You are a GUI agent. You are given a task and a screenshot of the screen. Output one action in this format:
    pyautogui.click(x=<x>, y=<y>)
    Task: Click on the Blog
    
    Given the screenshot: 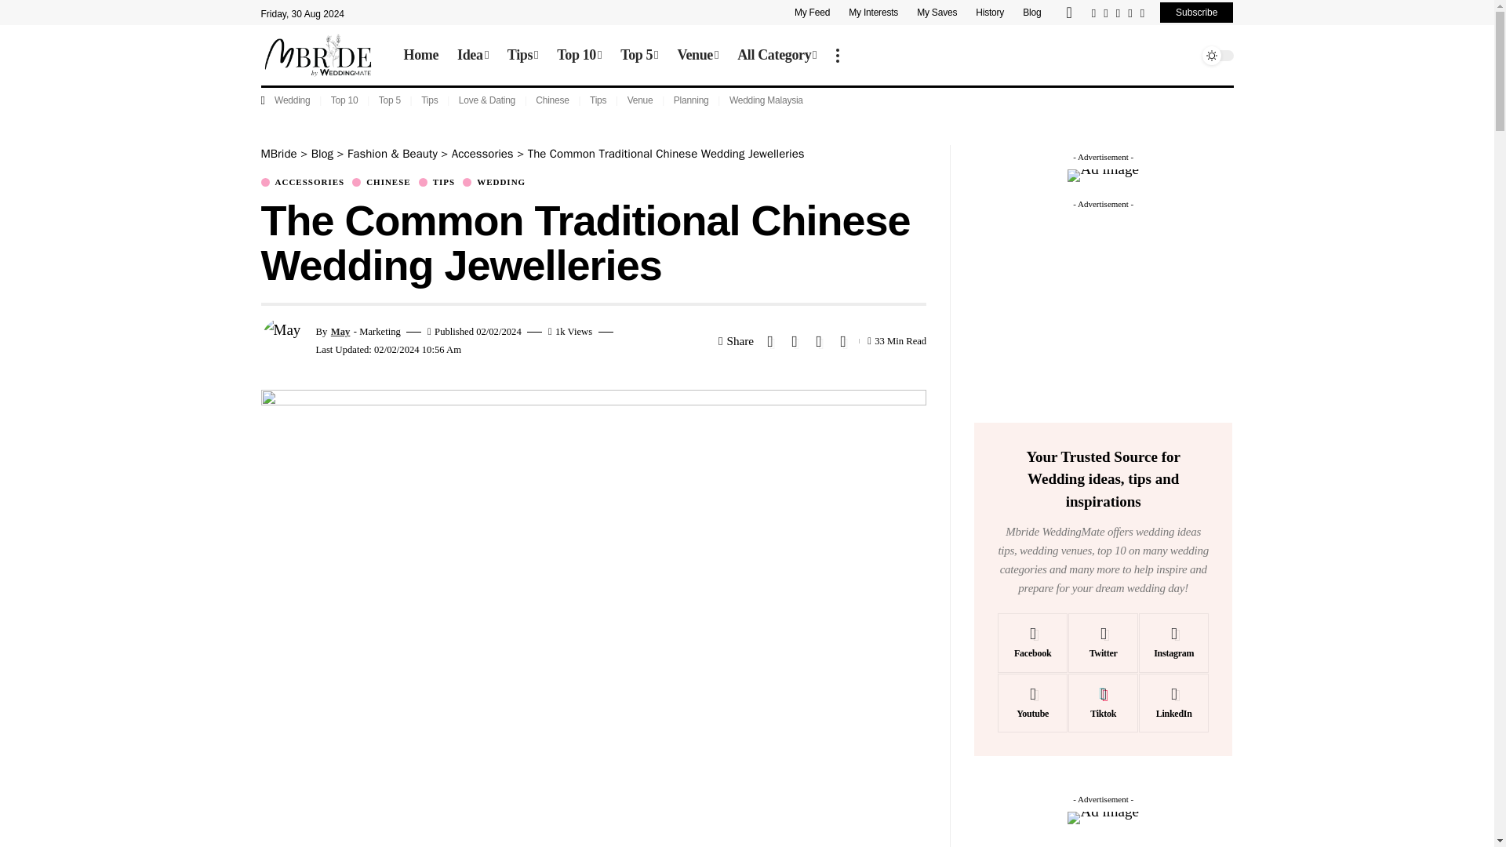 What is the action you would take?
    pyautogui.click(x=1031, y=13)
    